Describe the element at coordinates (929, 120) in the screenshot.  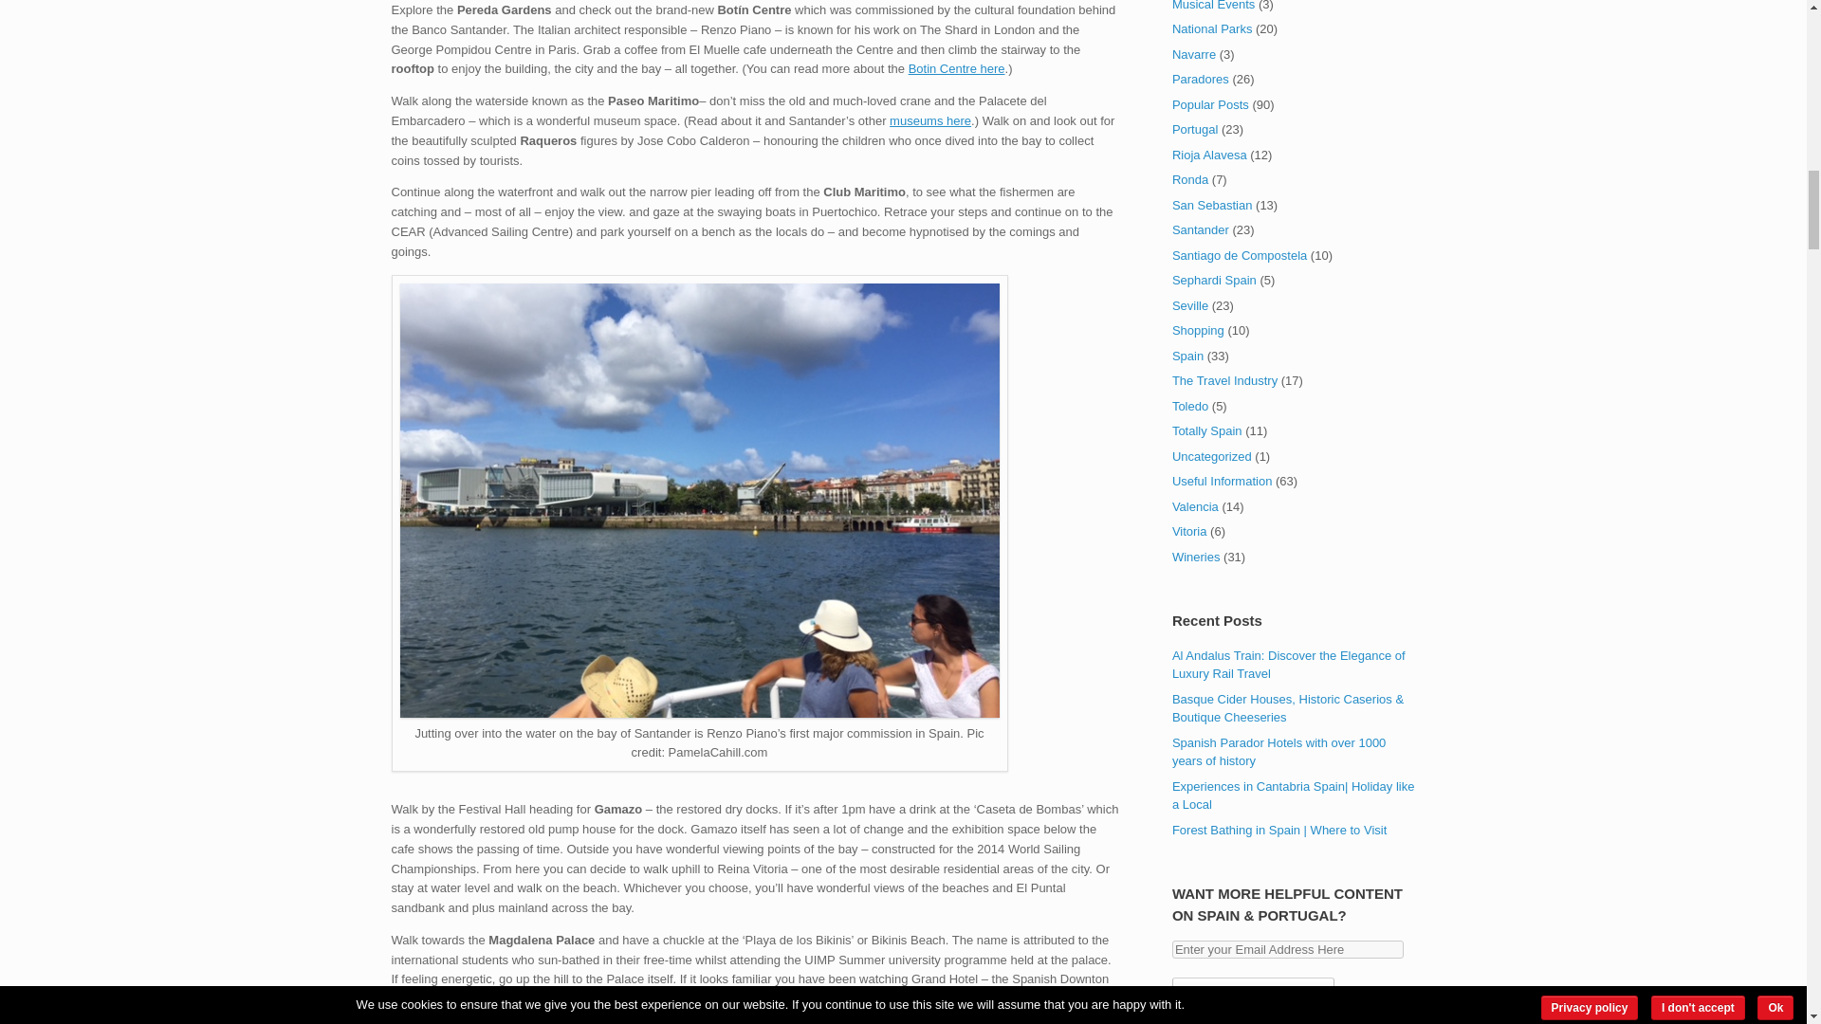
I see `museums here` at that location.